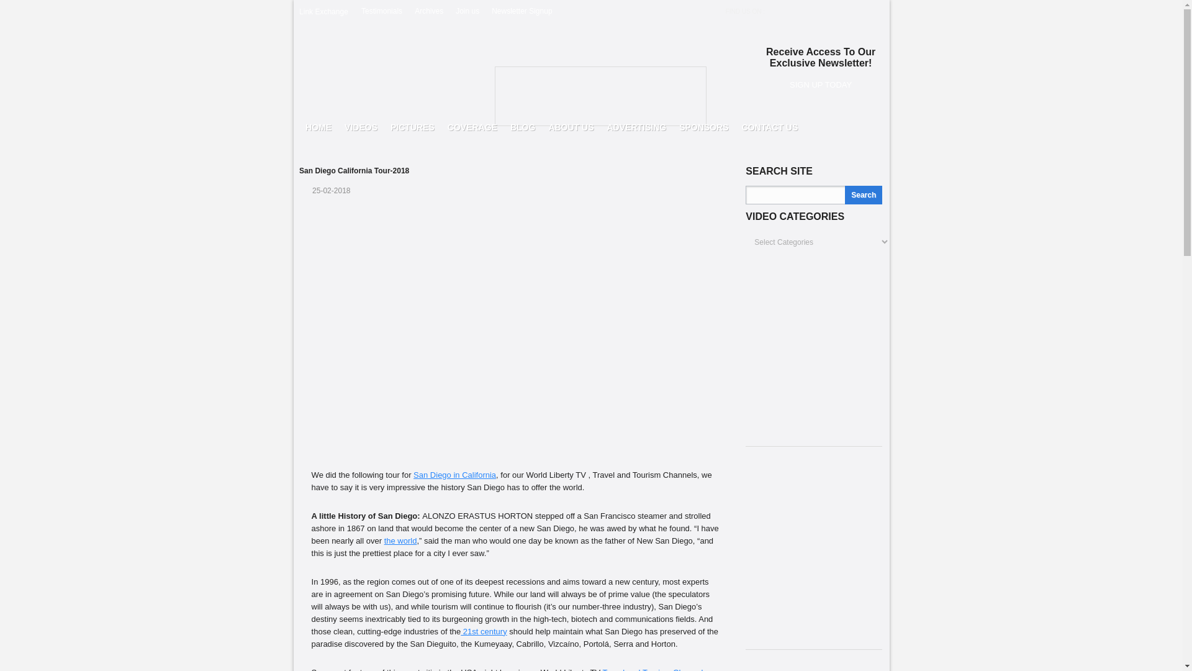 This screenshot has width=1192, height=671. What do you see at coordinates (523, 127) in the screenshot?
I see `BLOG` at bounding box center [523, 127].